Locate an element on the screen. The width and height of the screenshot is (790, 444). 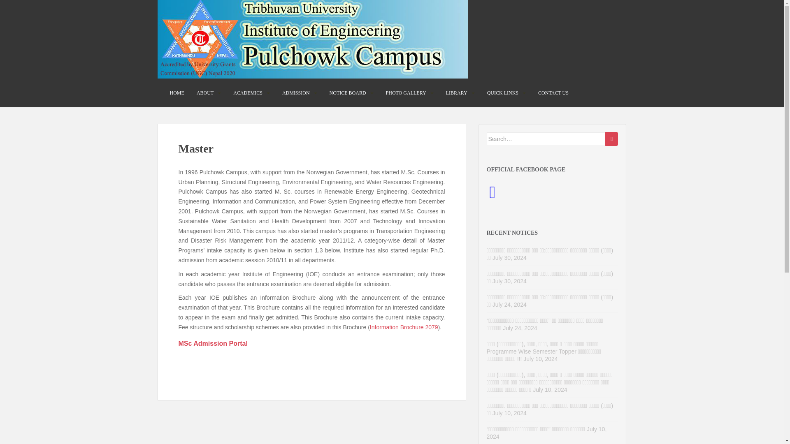
Search for: is located at coordinates (546, 139).